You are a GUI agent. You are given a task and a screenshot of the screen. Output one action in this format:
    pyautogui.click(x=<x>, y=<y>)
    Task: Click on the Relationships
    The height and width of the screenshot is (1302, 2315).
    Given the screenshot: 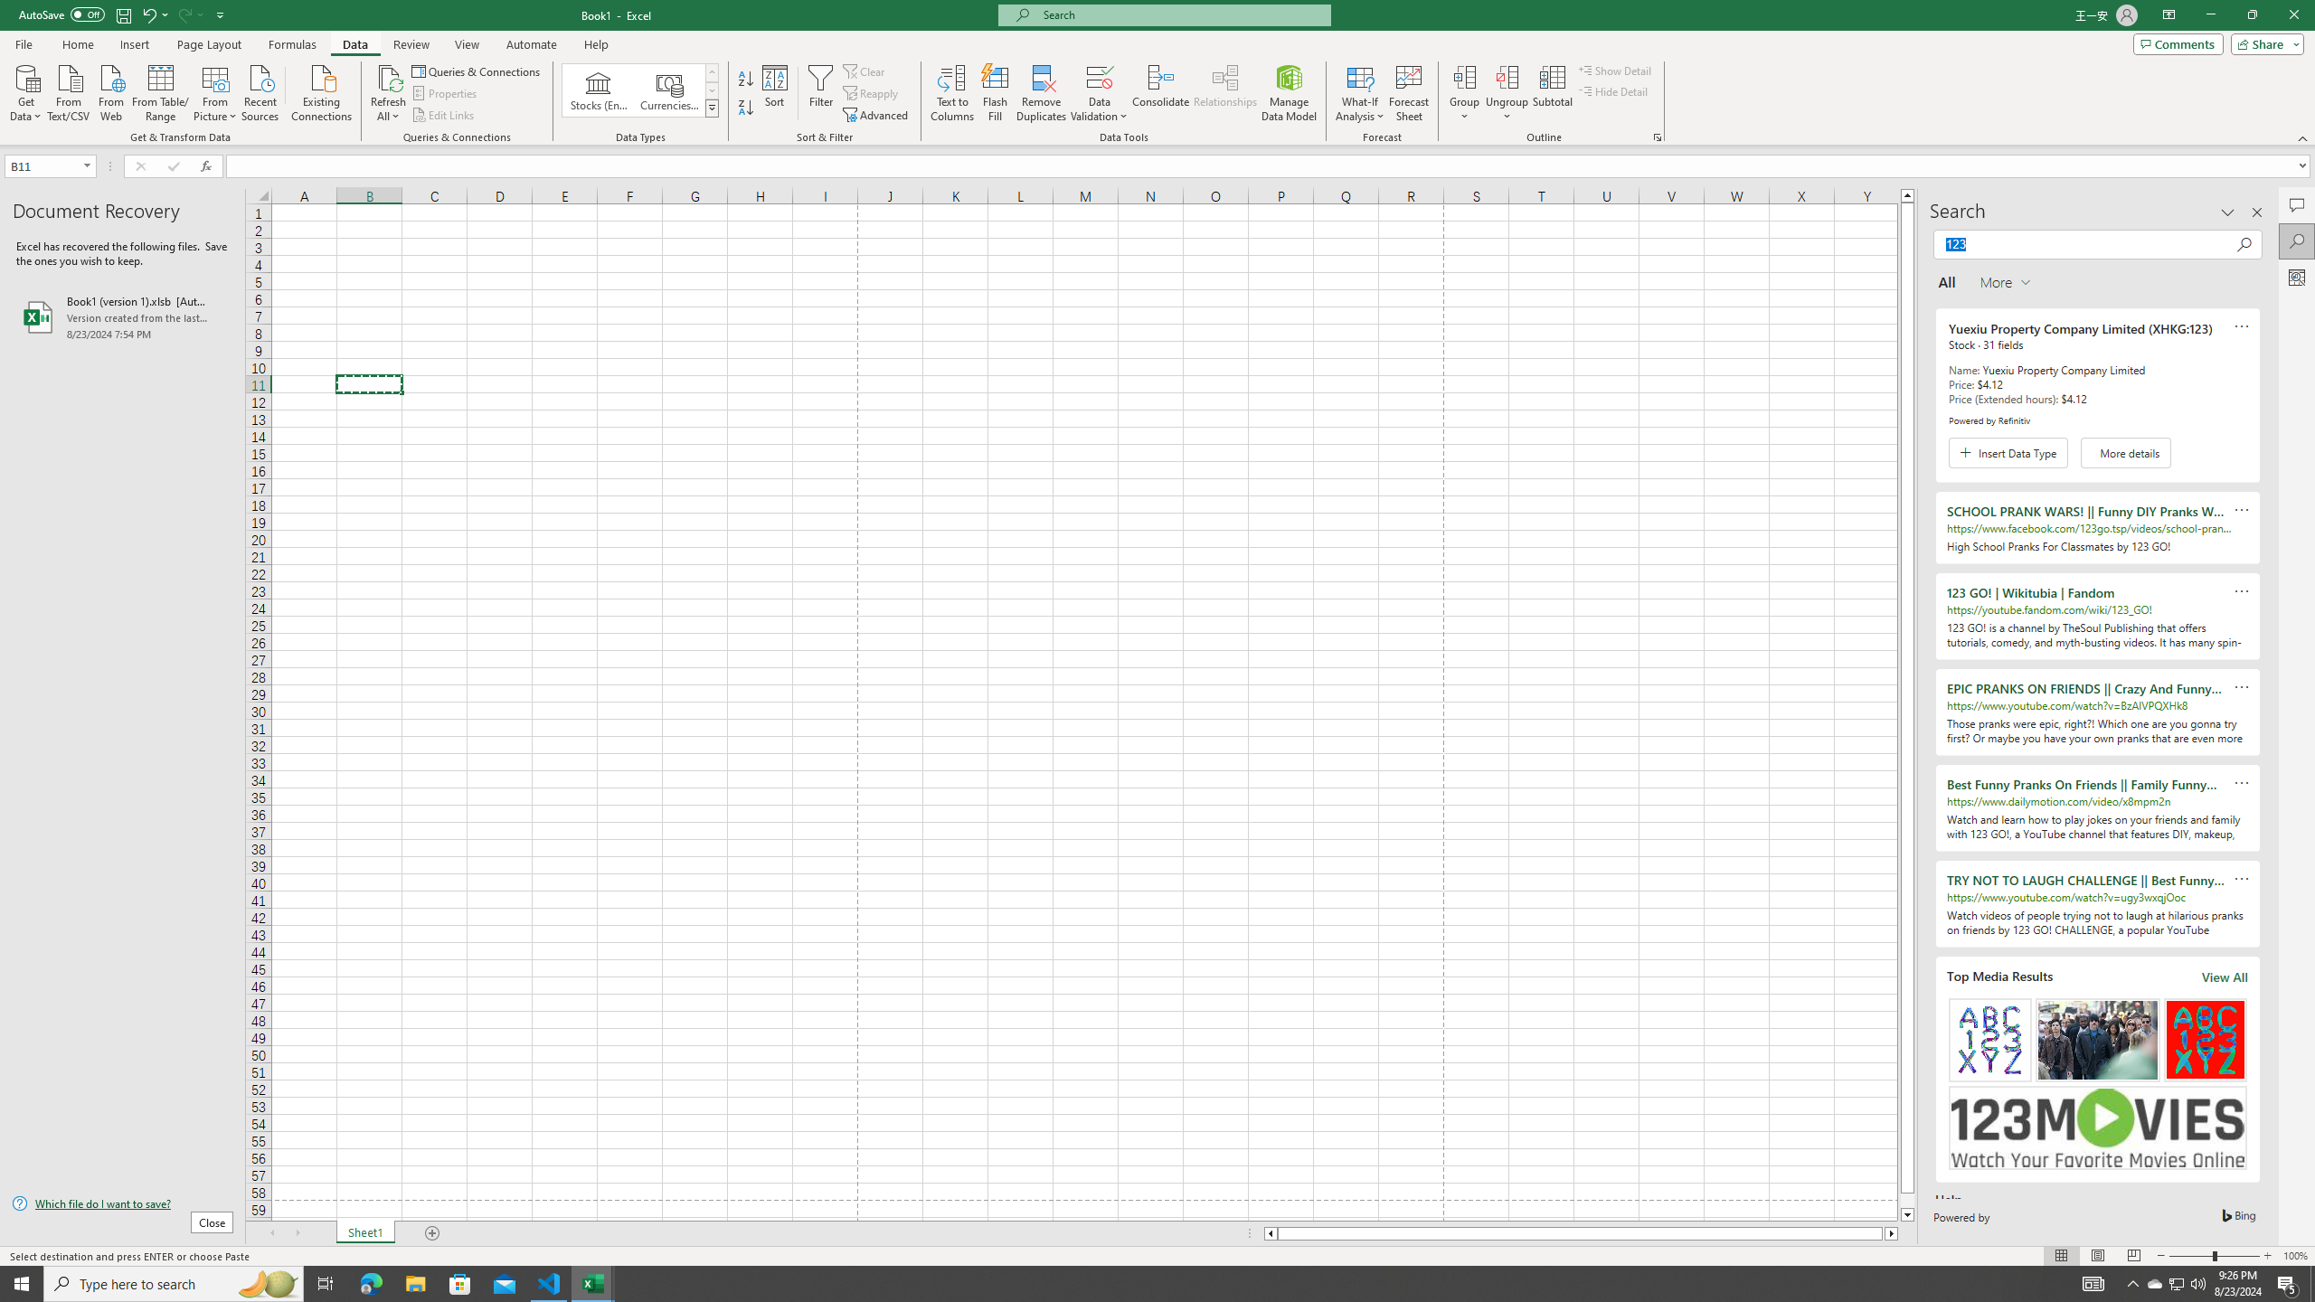 What is the action you would take?
    pyautogui.click(x=1225, y=93)
    